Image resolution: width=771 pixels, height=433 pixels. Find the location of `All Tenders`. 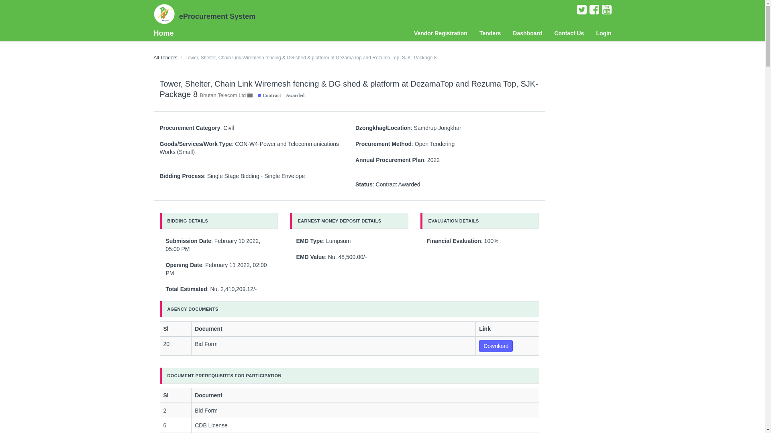

All Tenders is located at coordinates (165, 58).